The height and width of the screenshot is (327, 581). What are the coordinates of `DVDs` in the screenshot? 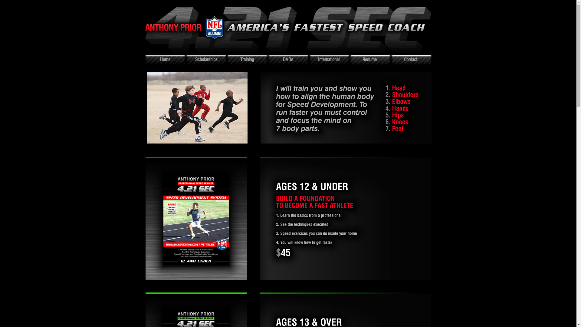 It's located at (288, 60).